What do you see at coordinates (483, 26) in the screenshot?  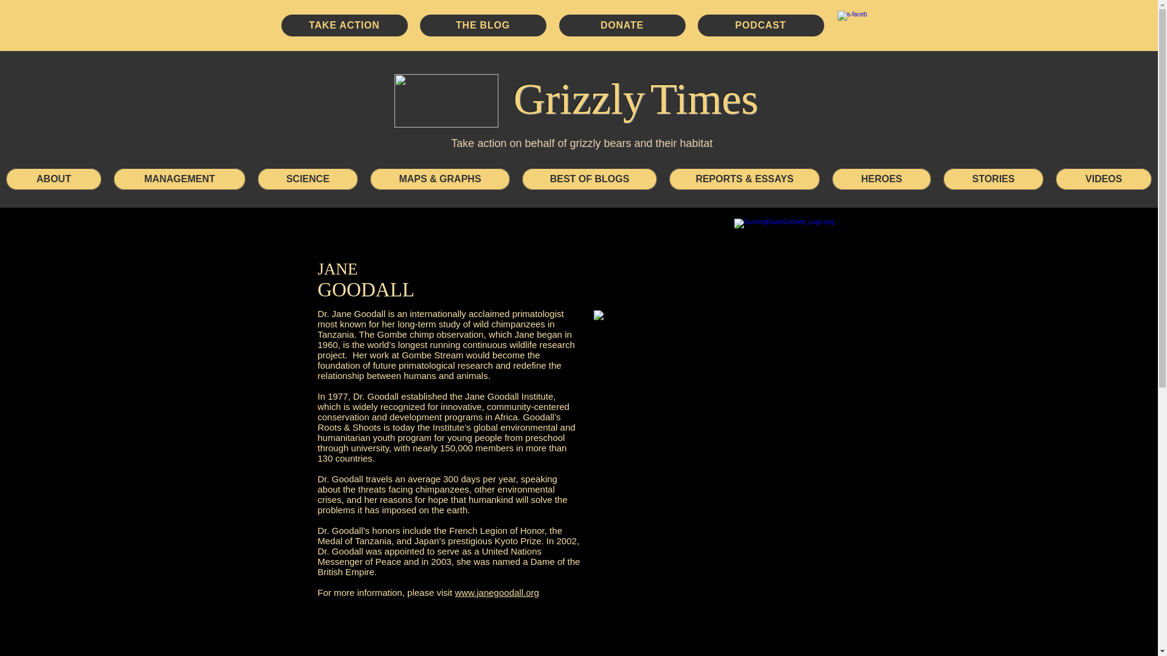 I see `THE BLOG` at bounding box center [483, 26].